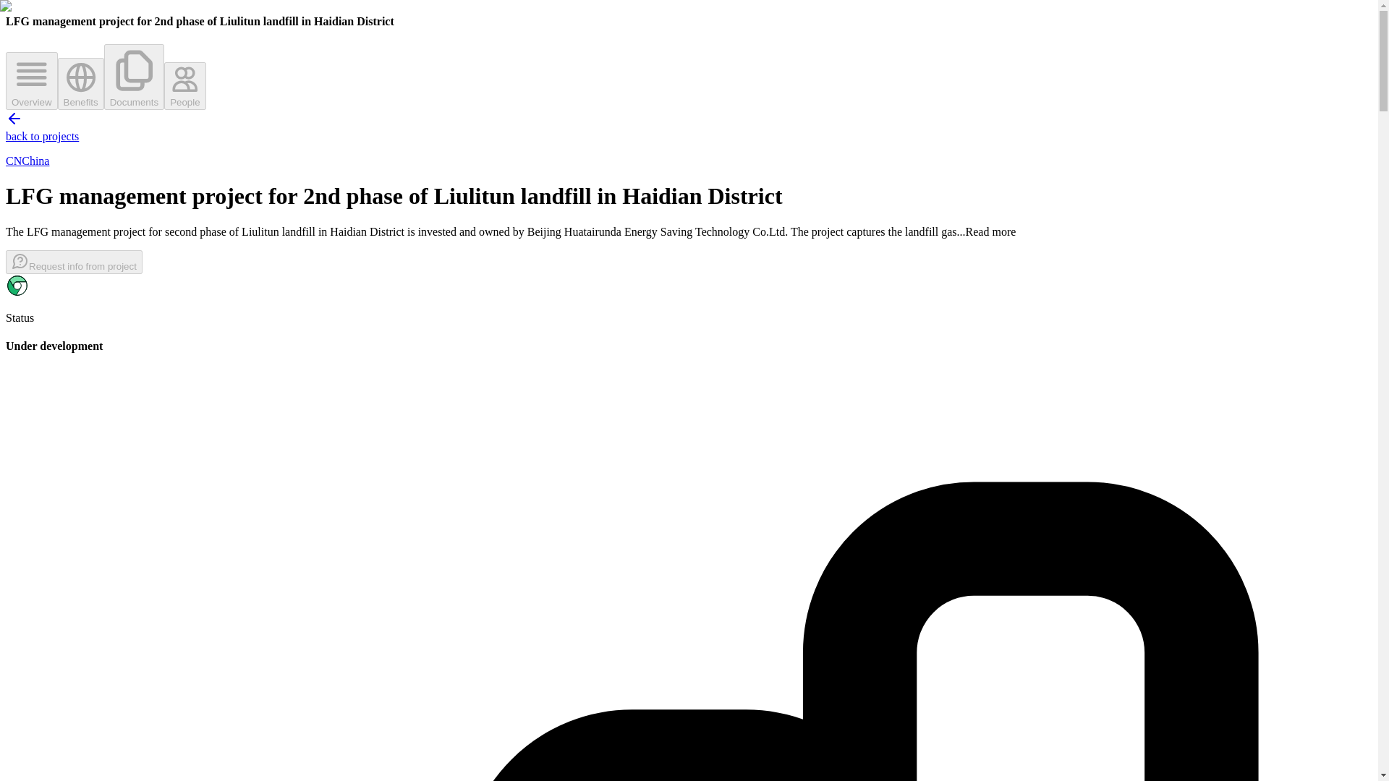  Describe the element at coordinates (1151, 521) in the screenshot. I see `Request info from project` at that location.